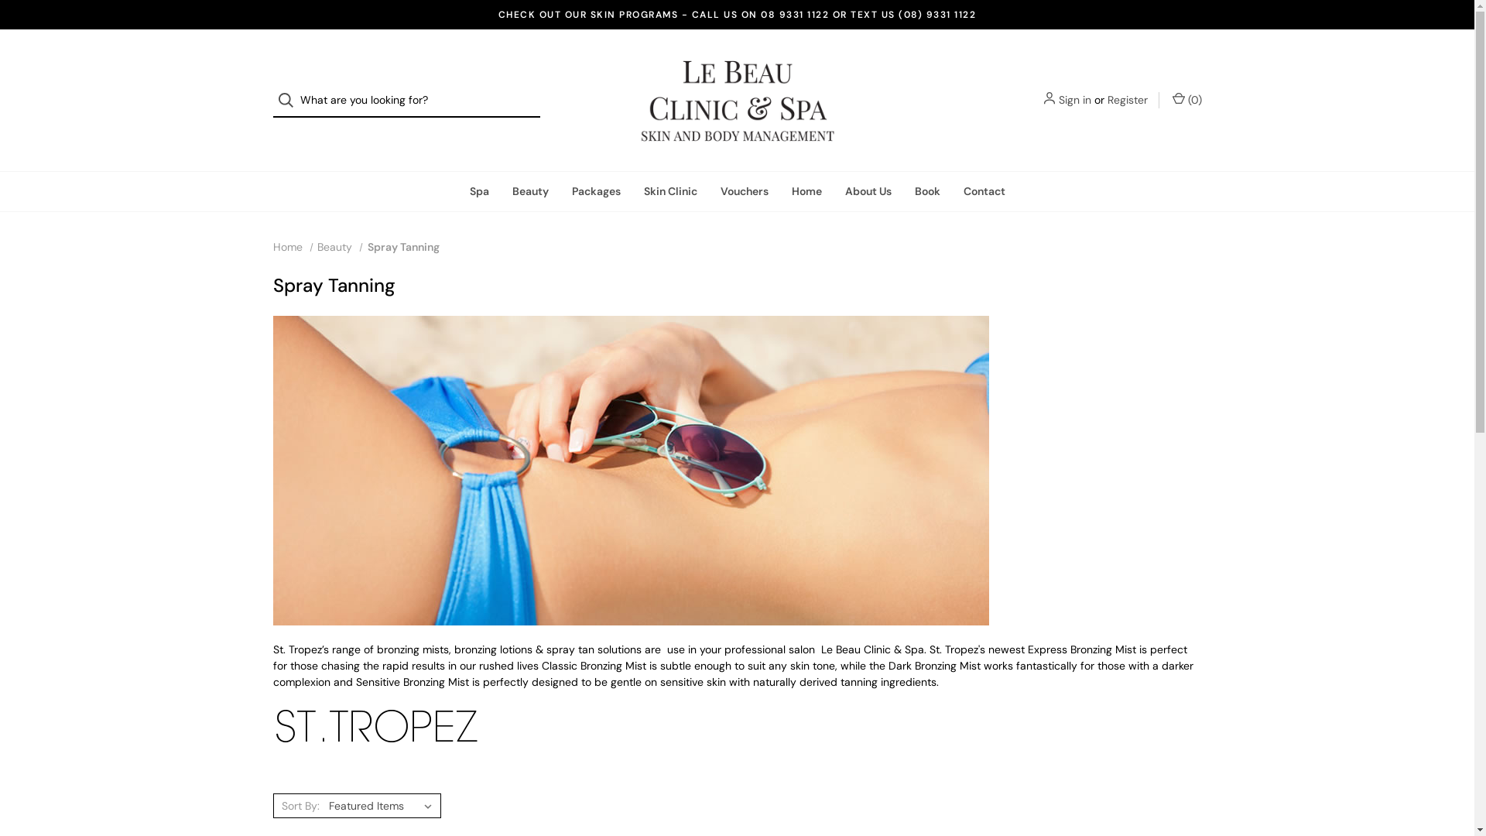  Describe the element at coordinates (984, 192) in the screenshot. I see `Contact` at that location.